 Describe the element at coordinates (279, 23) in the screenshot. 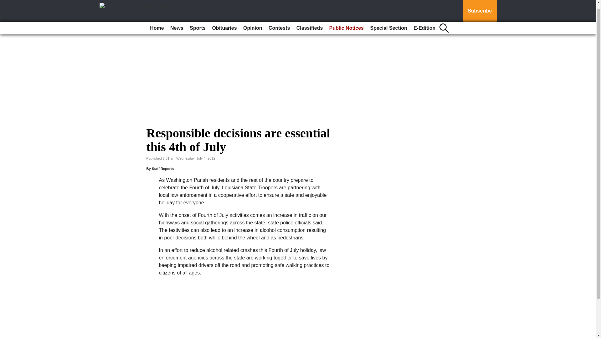

I see `Contests` at that location.